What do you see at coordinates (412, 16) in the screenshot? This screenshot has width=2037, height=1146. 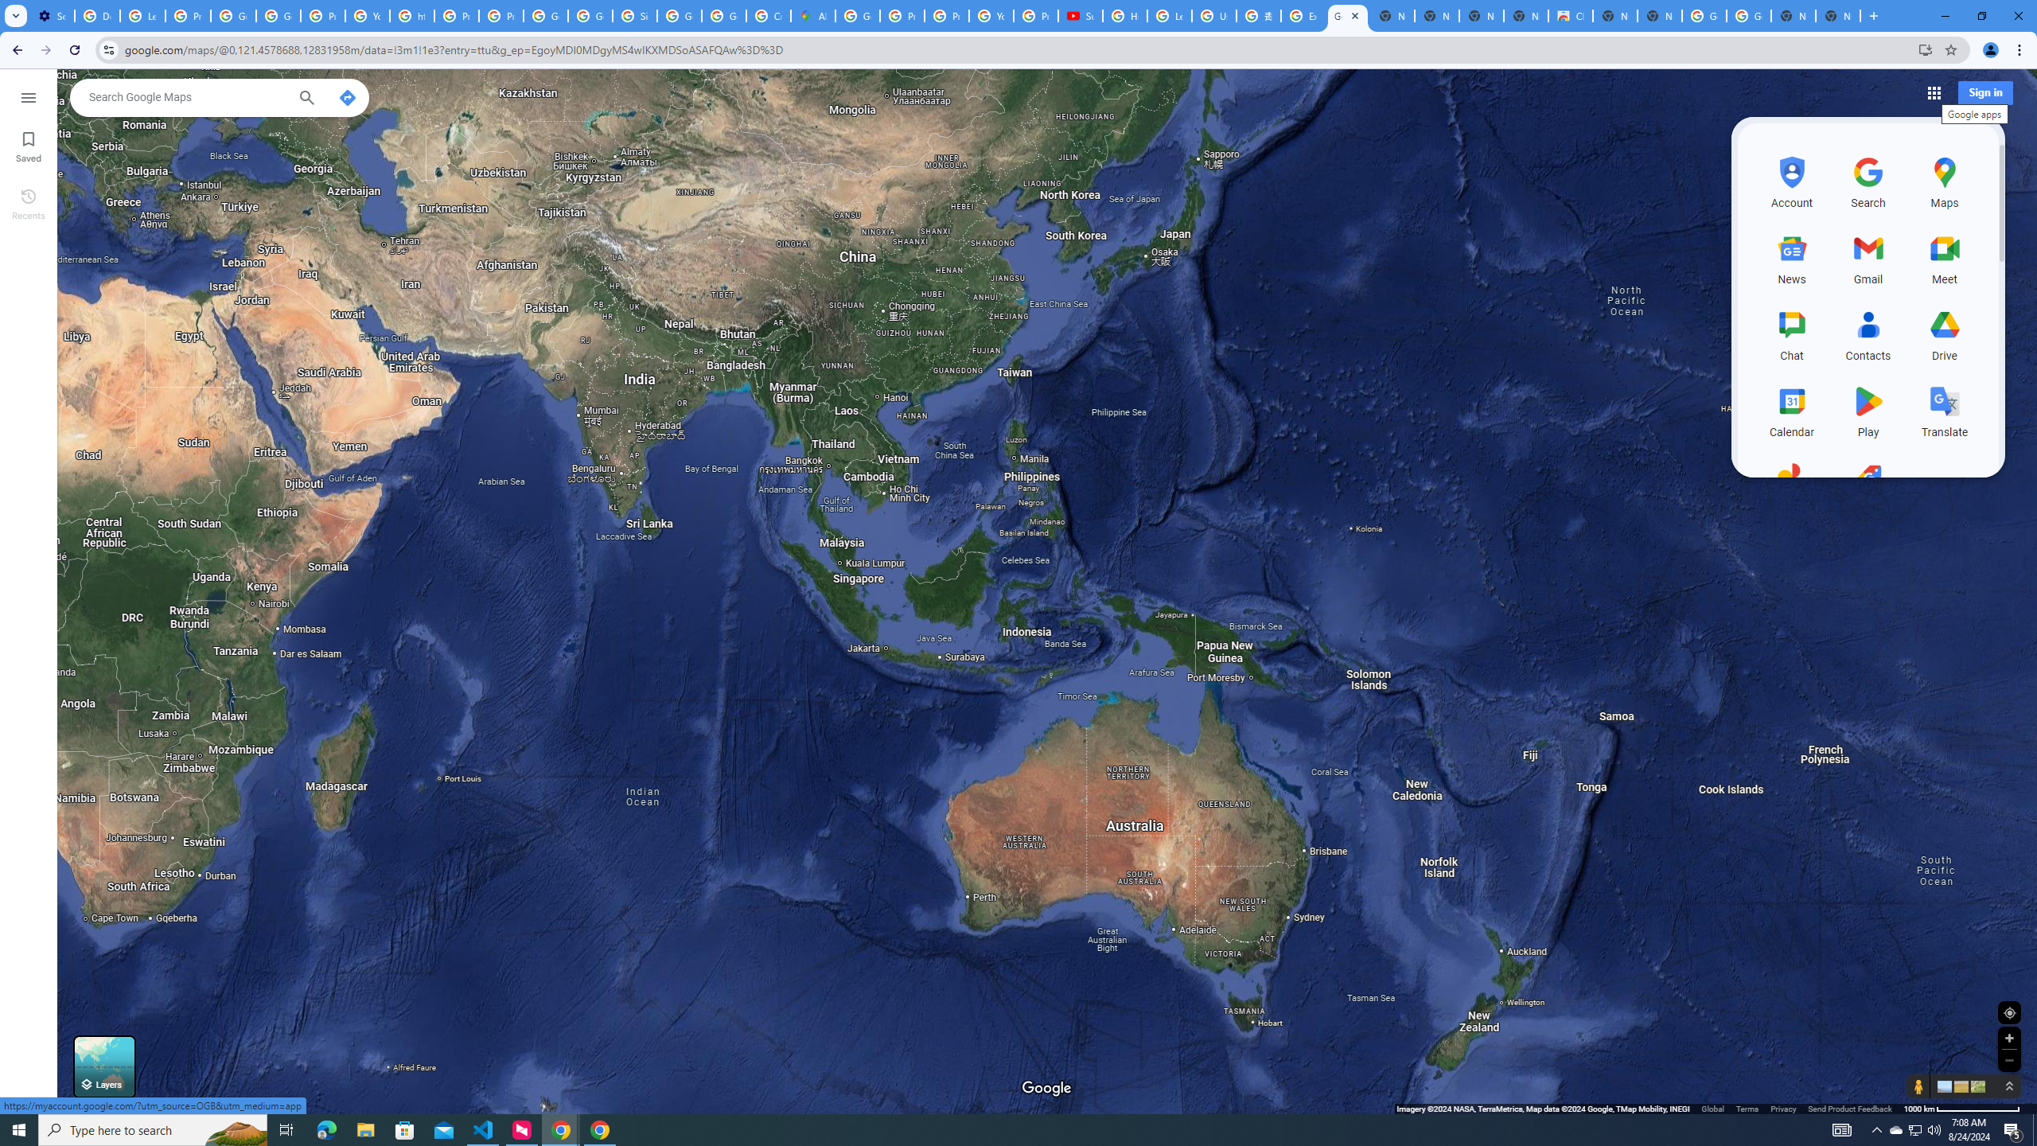 I see `https://scholar.google.com/` at bounding box center [412, 16].